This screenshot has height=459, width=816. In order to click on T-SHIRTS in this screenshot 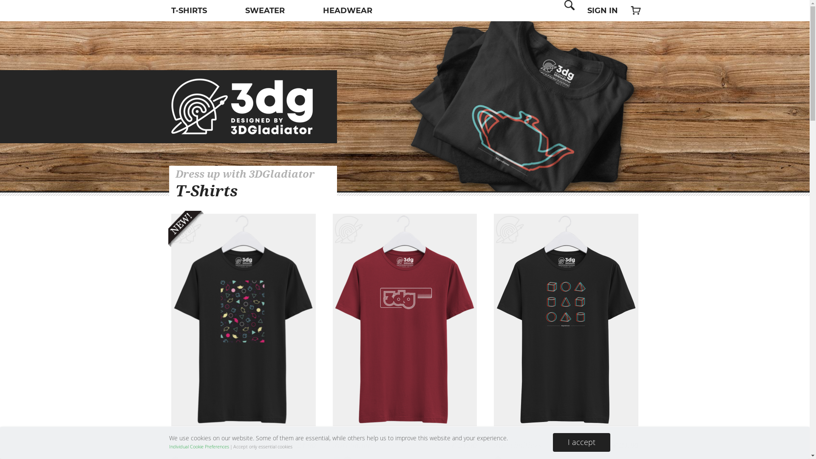, I will do `click(189, 10)`.